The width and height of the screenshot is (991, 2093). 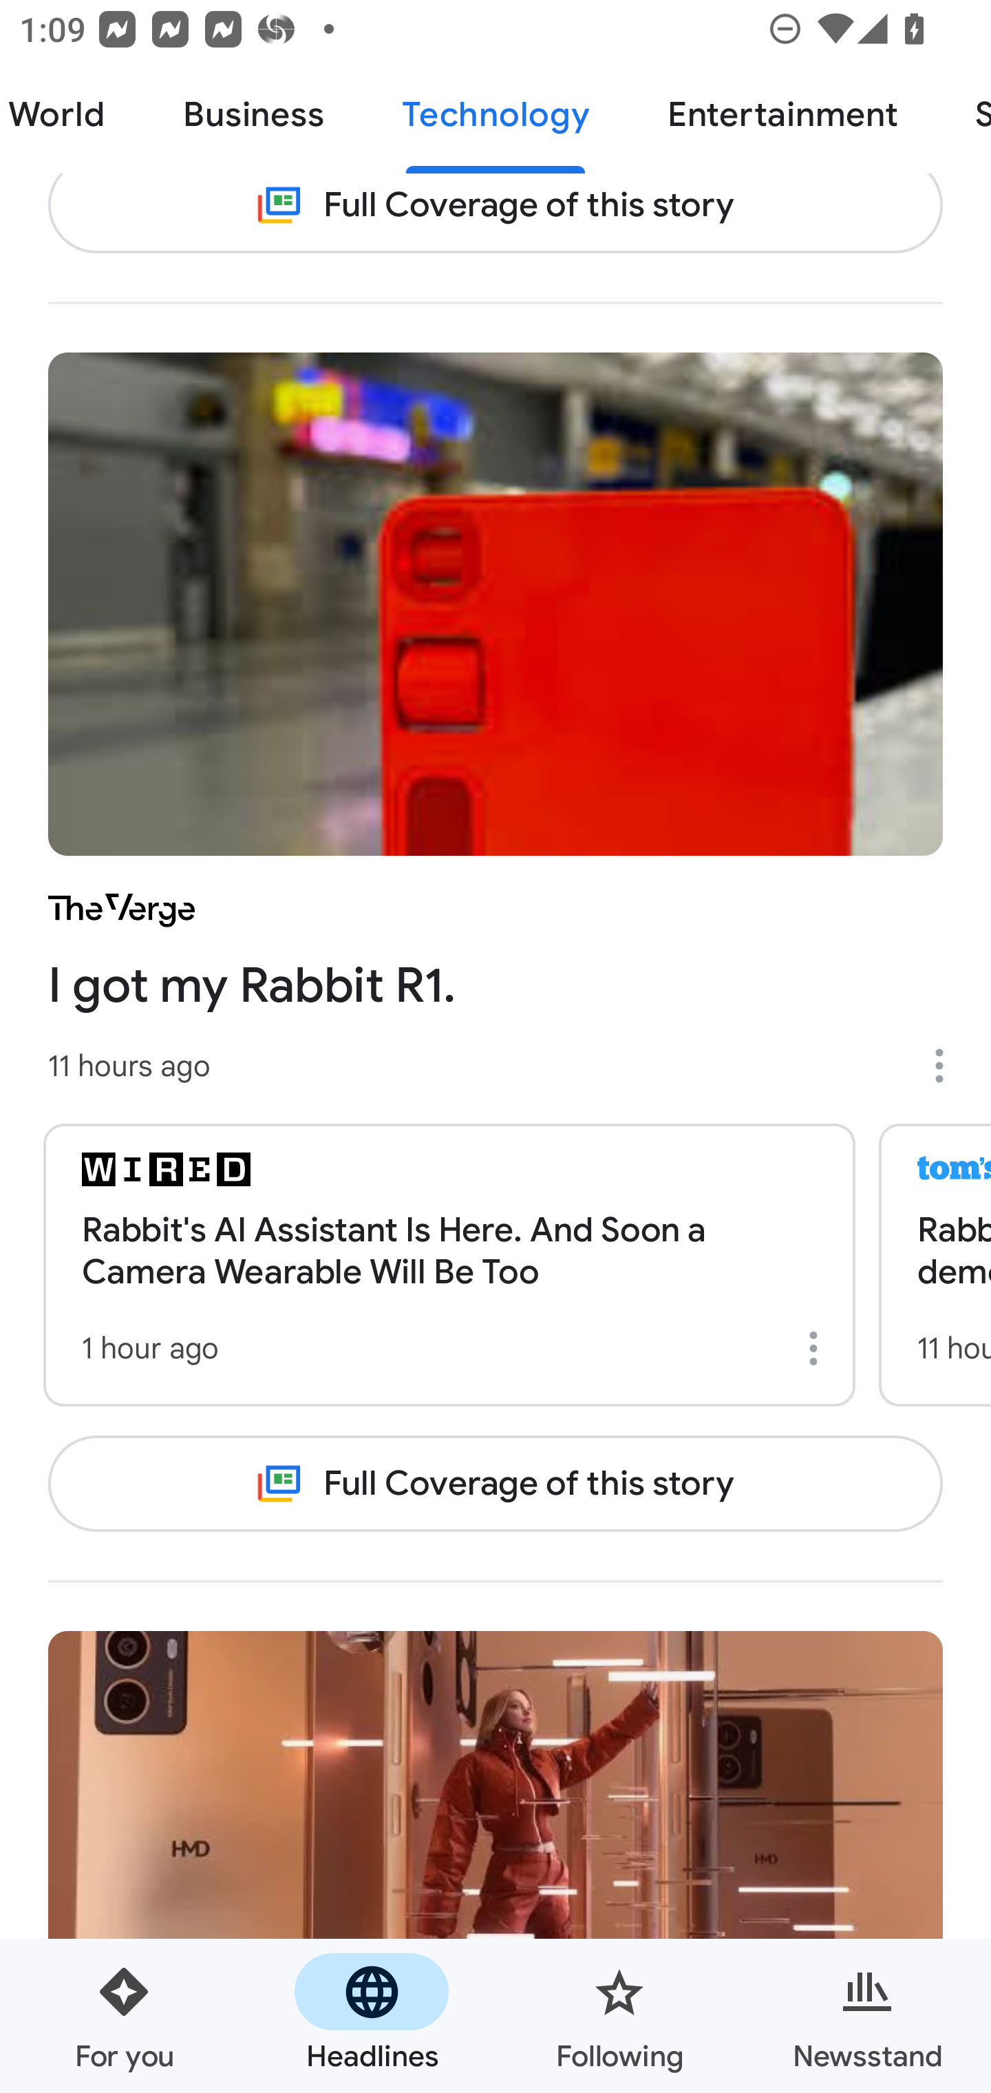 I want to click on Full Coverage of this story, so click(x=495, y=213).